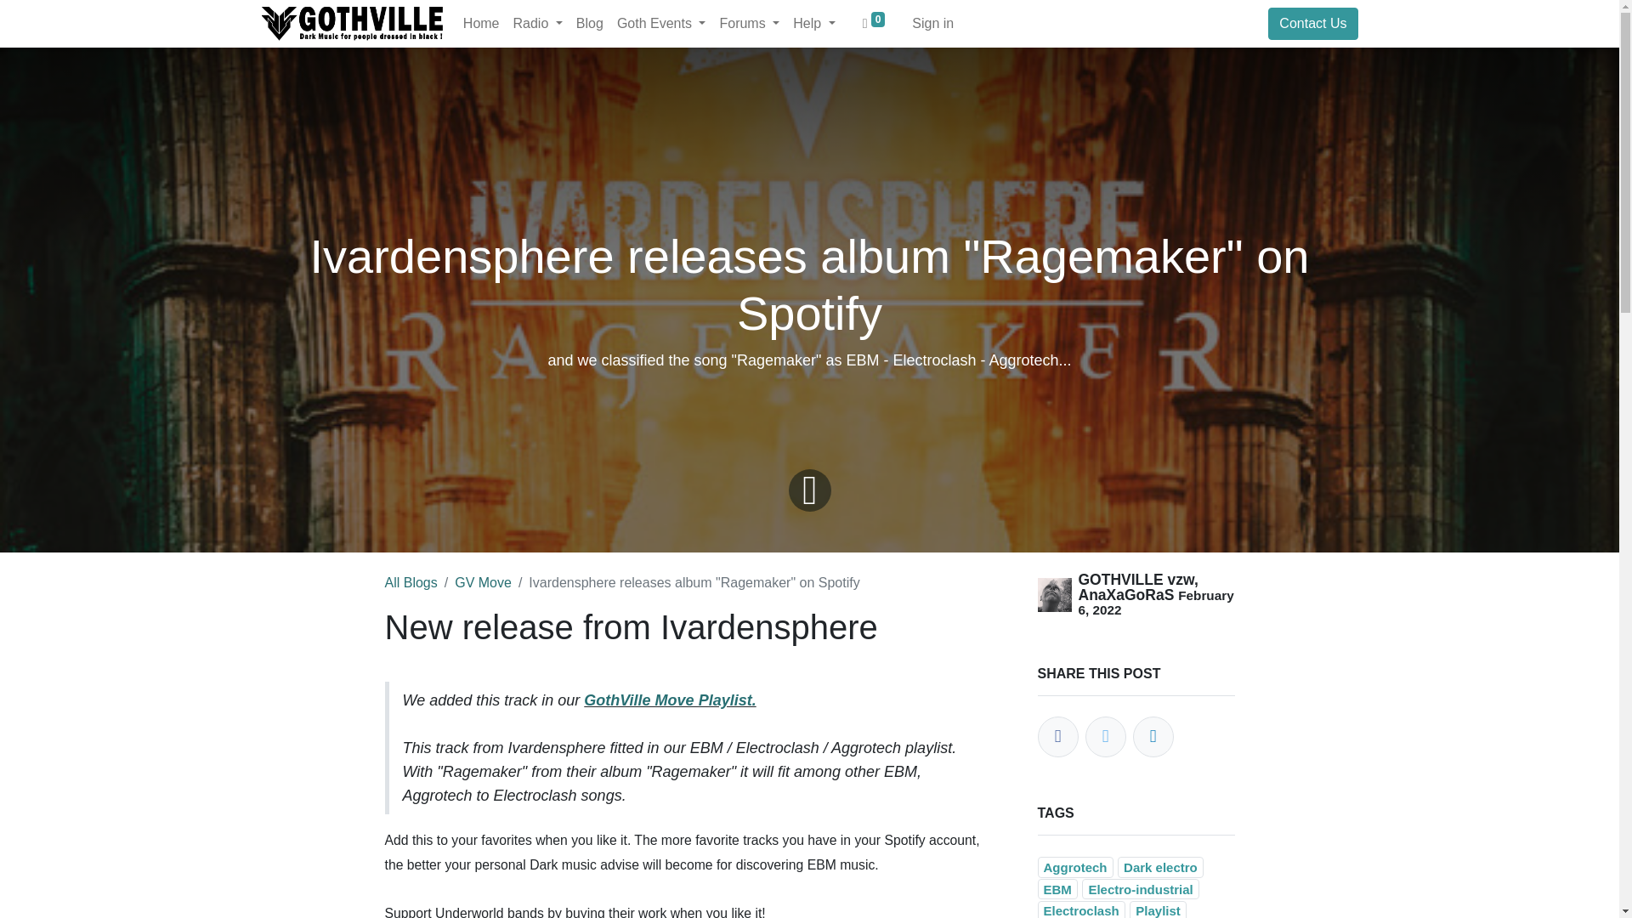 The image size is (1632, 918). I want to click on Goth Events, so click(661, 23).